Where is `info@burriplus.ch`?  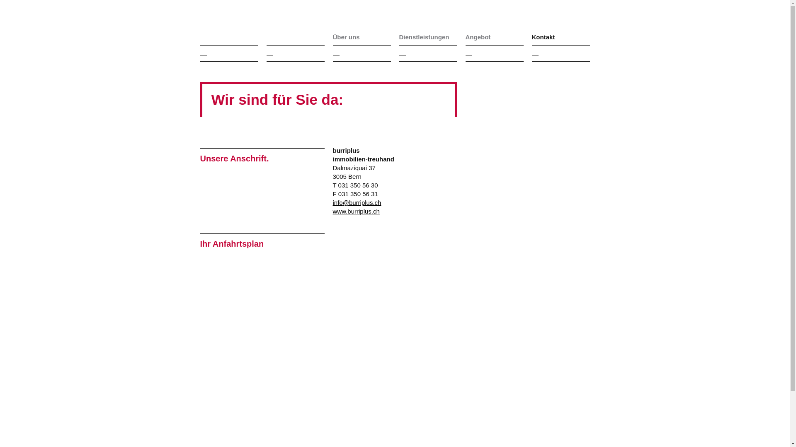 info@burriplus.ch is located at coordinates (357, 203).